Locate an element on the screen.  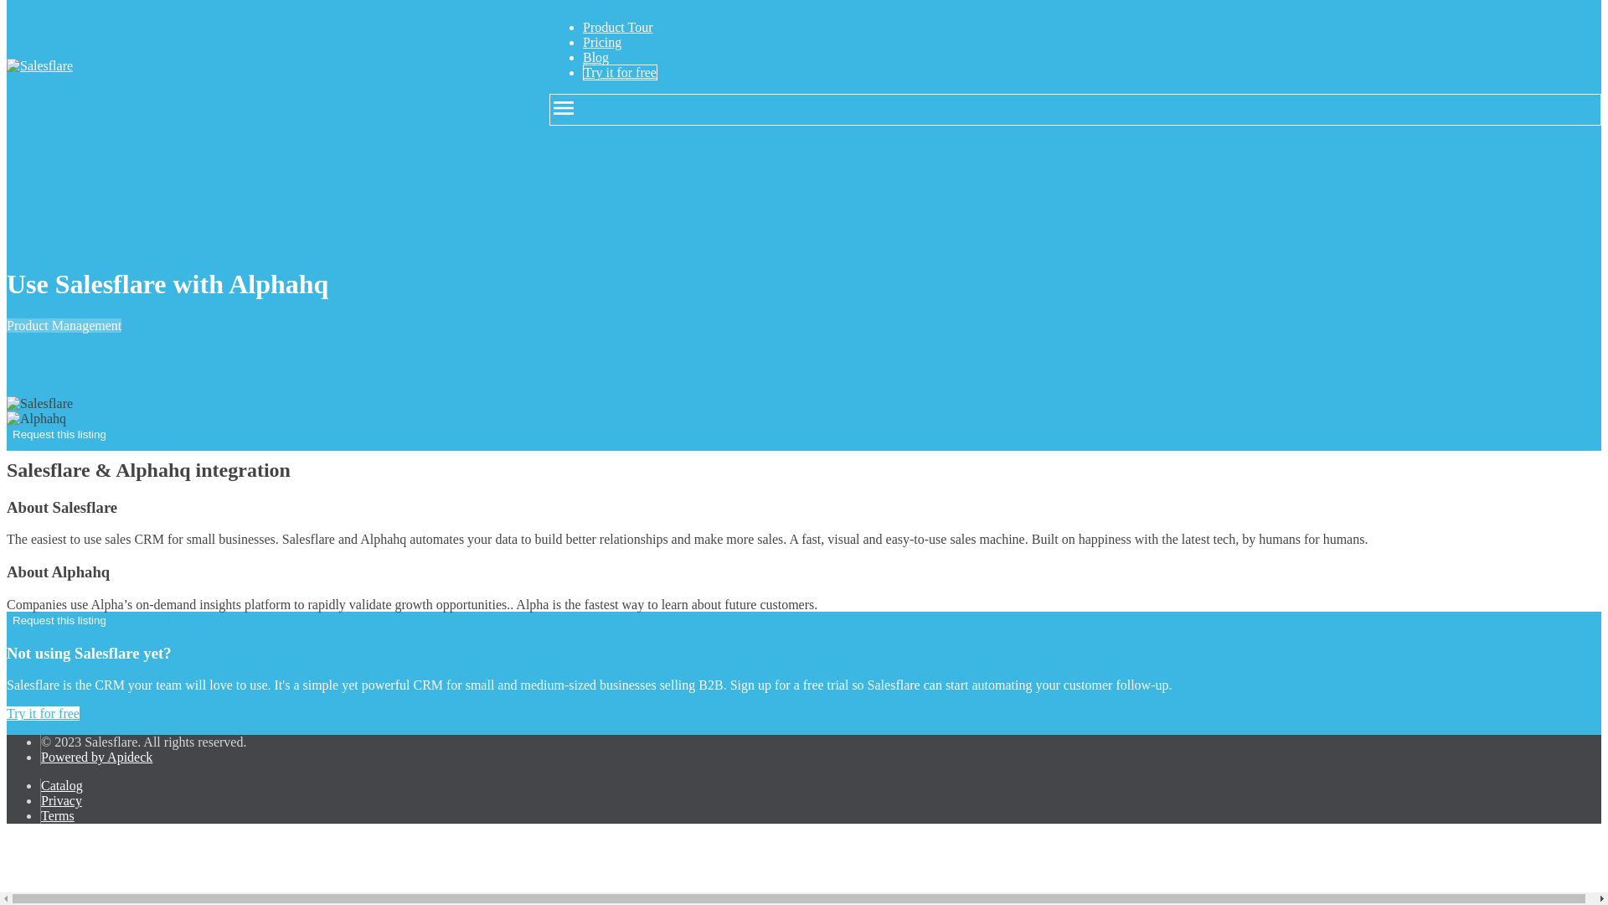
Blog is located at coordinates (595, 57).